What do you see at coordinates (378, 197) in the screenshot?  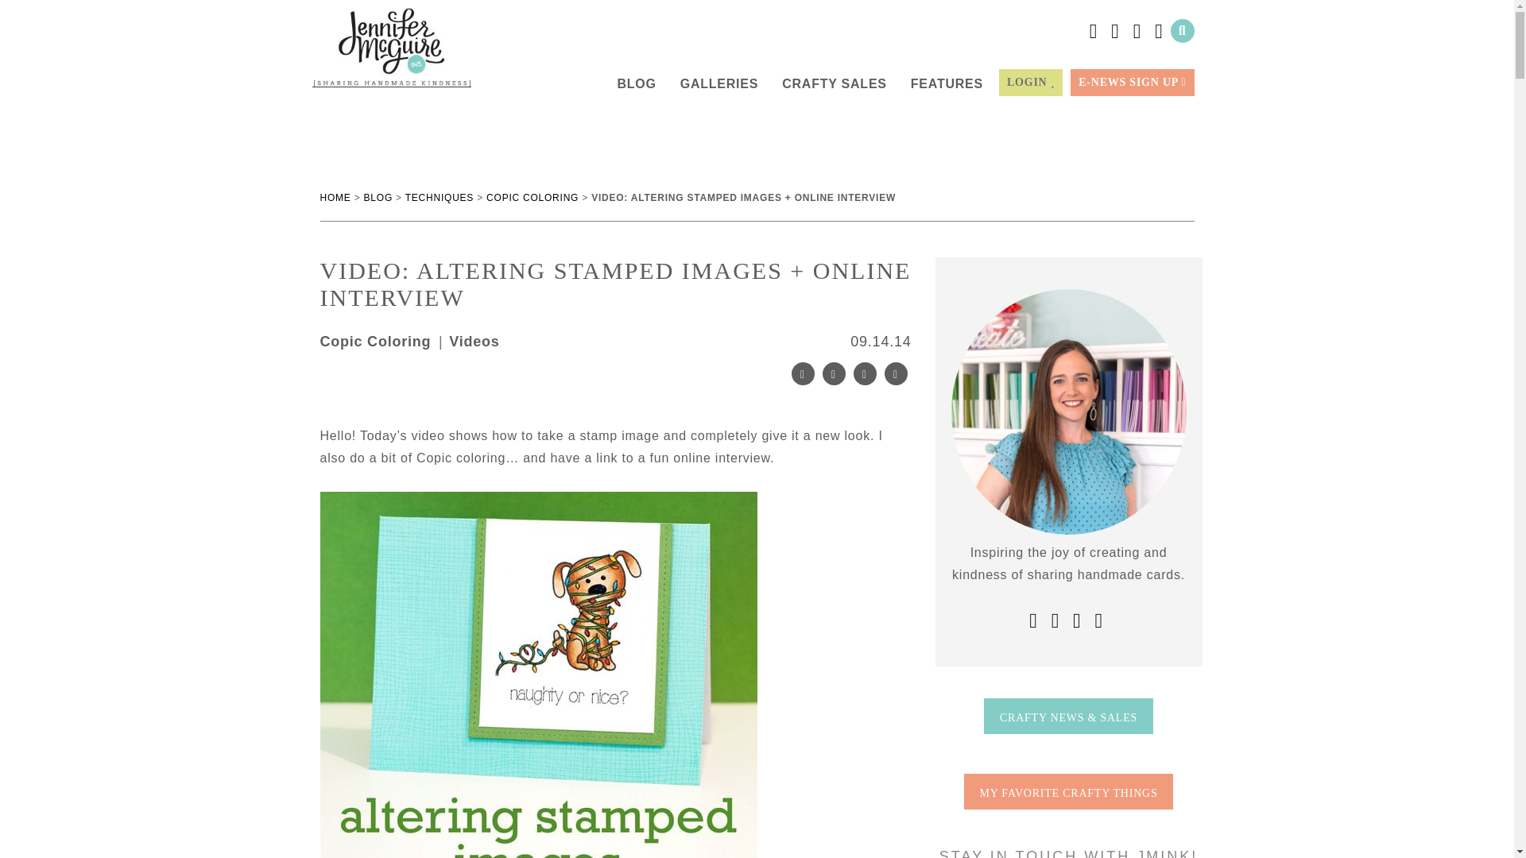 I see `BLOG` at bounding box center [378, 197].